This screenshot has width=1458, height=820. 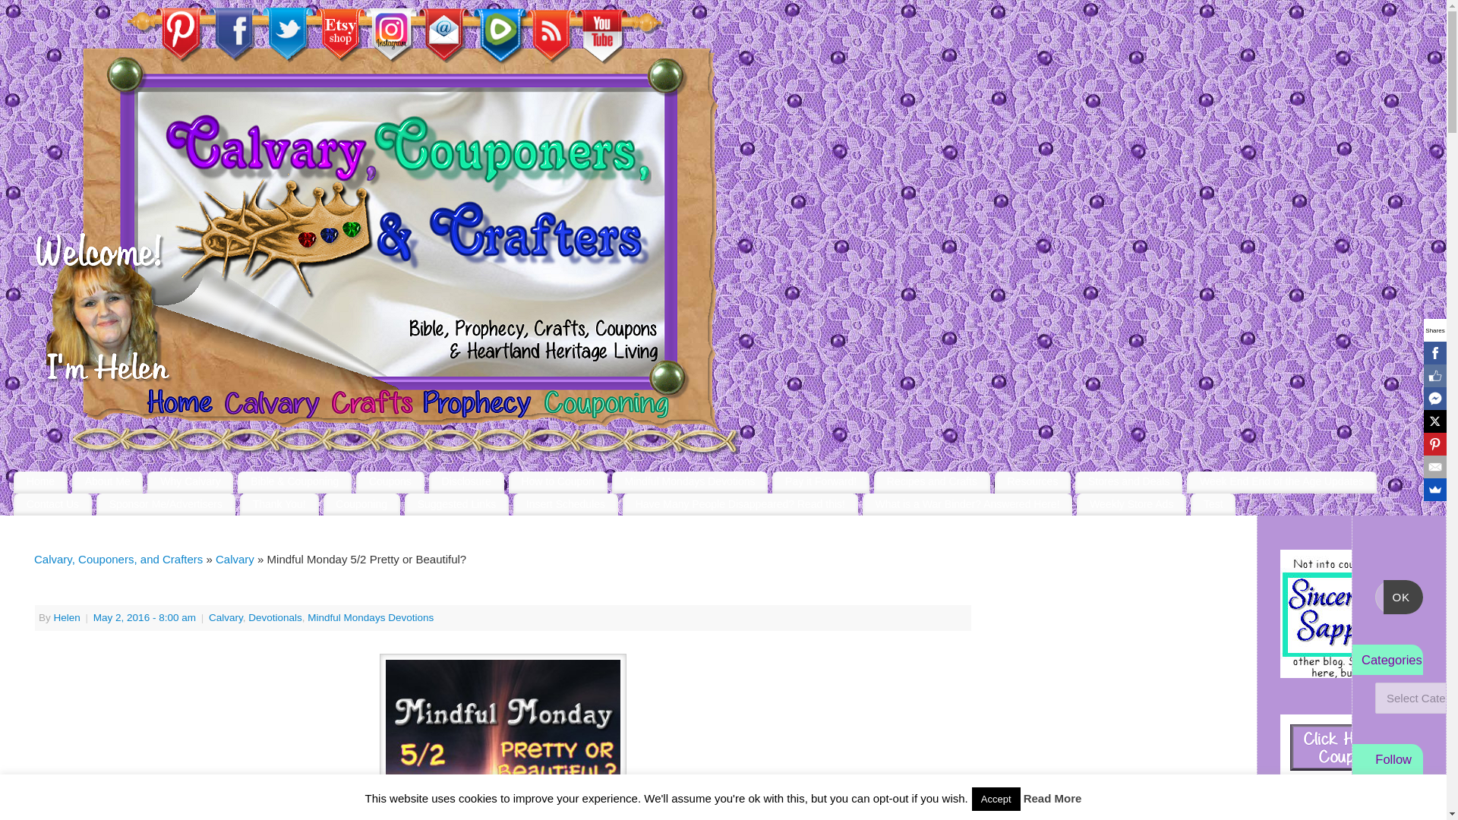 I want to click on Coupons, so click(x=390, y=481).